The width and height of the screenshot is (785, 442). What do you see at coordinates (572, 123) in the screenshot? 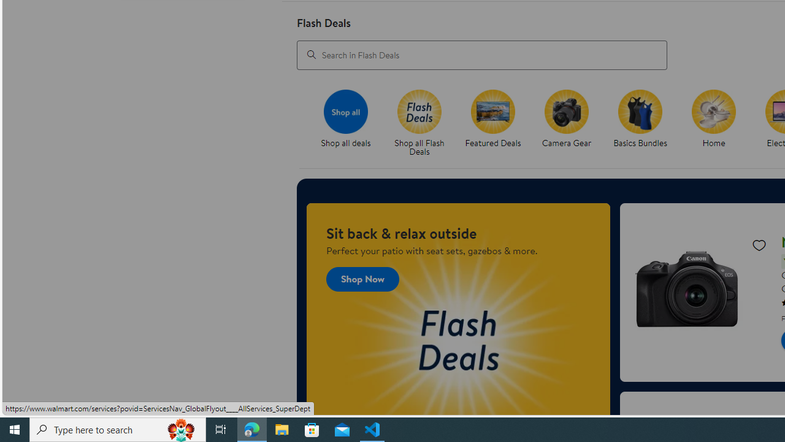
I see `Camera Gear` at bounding box center [572, 123].